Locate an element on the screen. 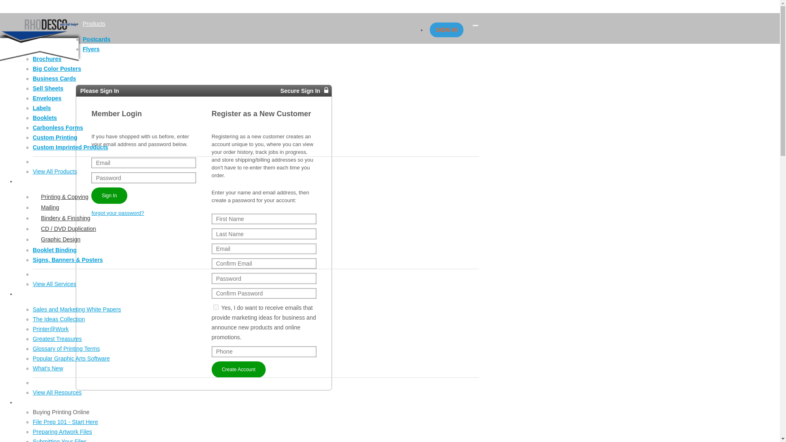 The height and width of the screenshot is (442, 786). Graphic Design is located at coordinates (255, 240).